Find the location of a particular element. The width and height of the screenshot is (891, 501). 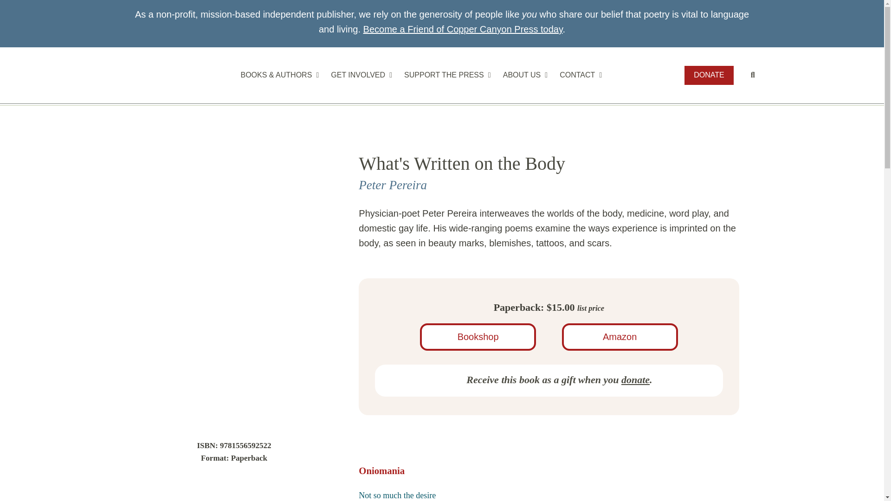

GET INVOLVED is located at coordinates (360, 75).